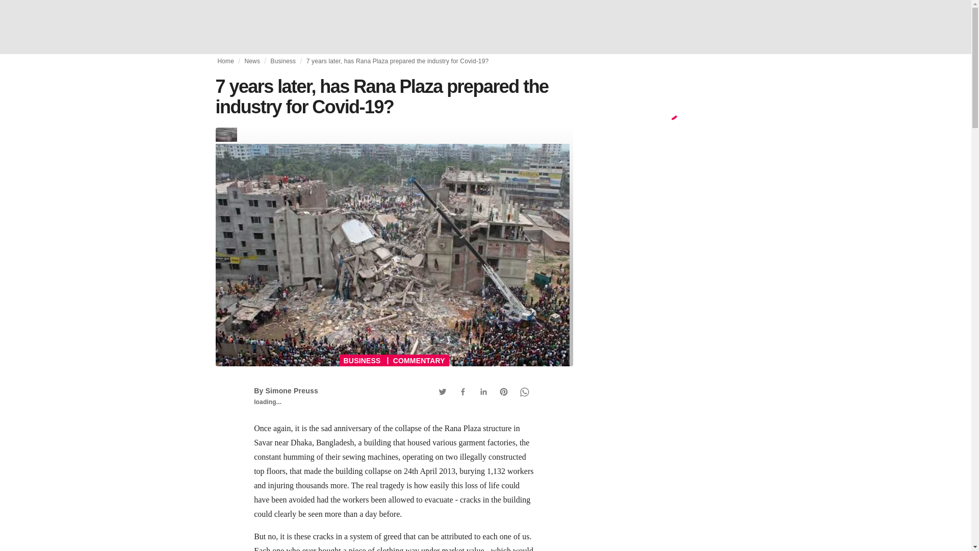 This screenshot has height=551, width=979. Describe the element at coordinates (225, 61) in the screenshot. I see `Home` at that location.